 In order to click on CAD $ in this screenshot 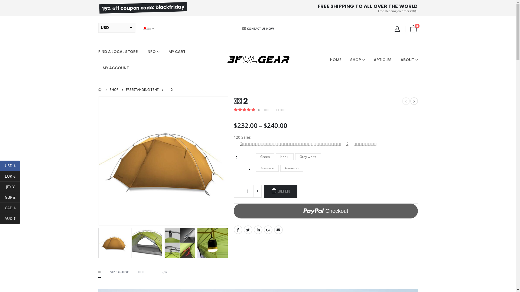, I will do `click(10, 208)`.